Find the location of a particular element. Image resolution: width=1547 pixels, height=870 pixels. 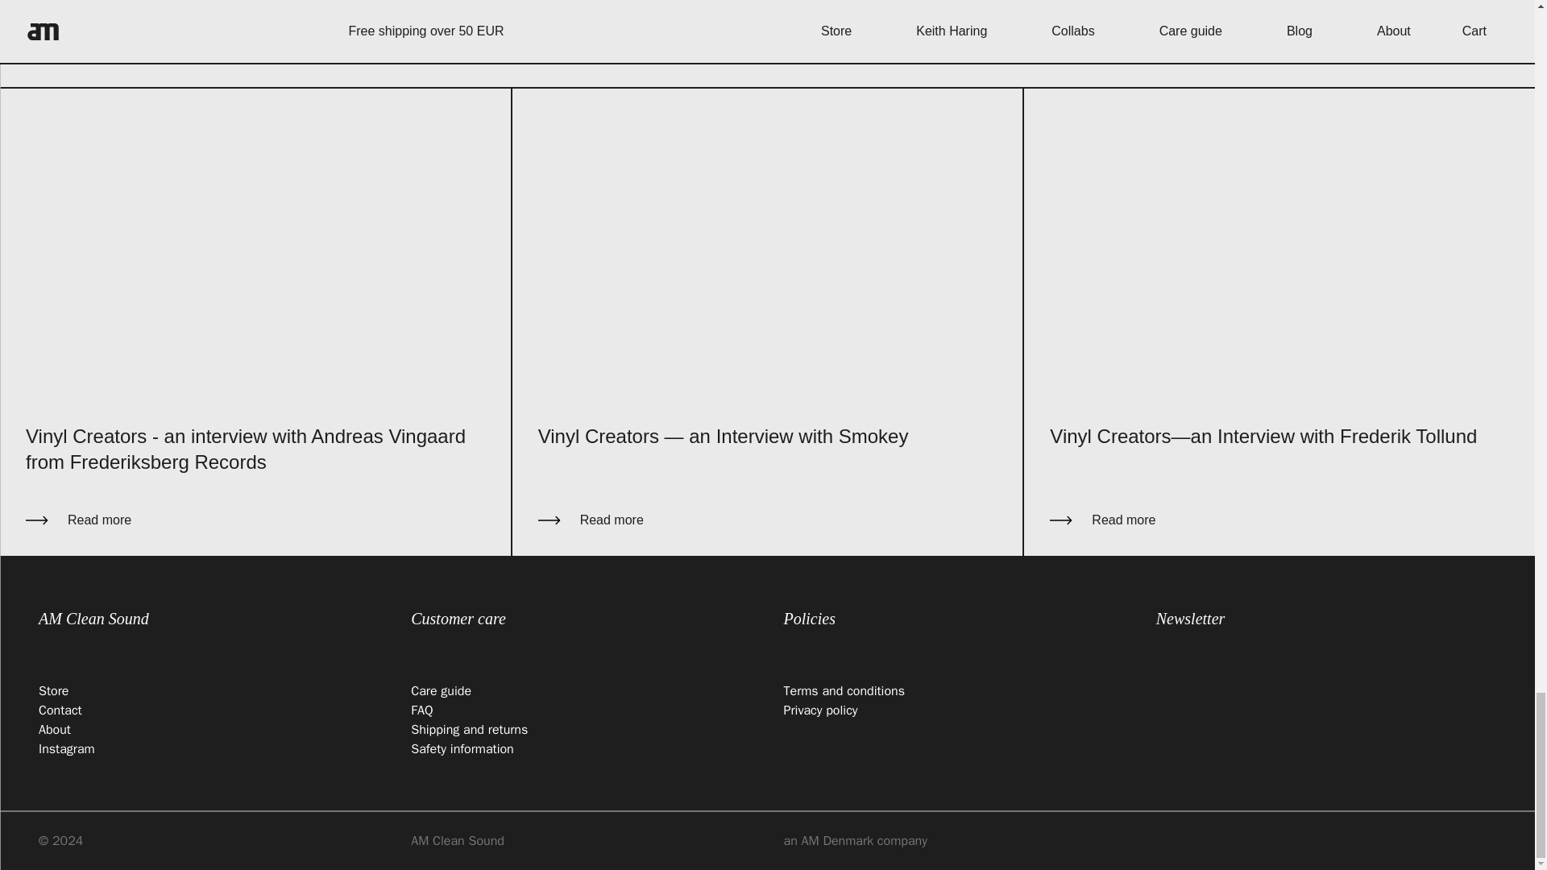

Contact is located at coordinates (60, 710).